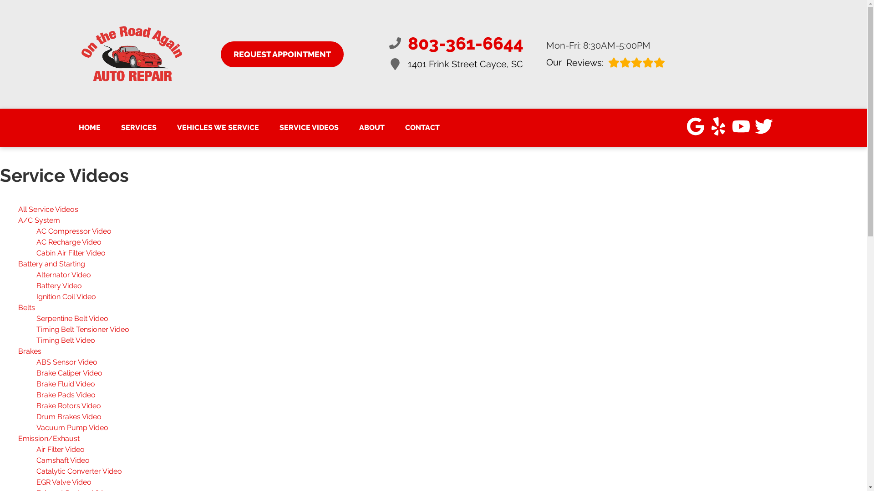 This screenshot has width=874, height=491. What do you see at coordinates (132, 55) in the screenshot?
I see `On The Road Again Auto Repair` at bounding box center [132, 55].